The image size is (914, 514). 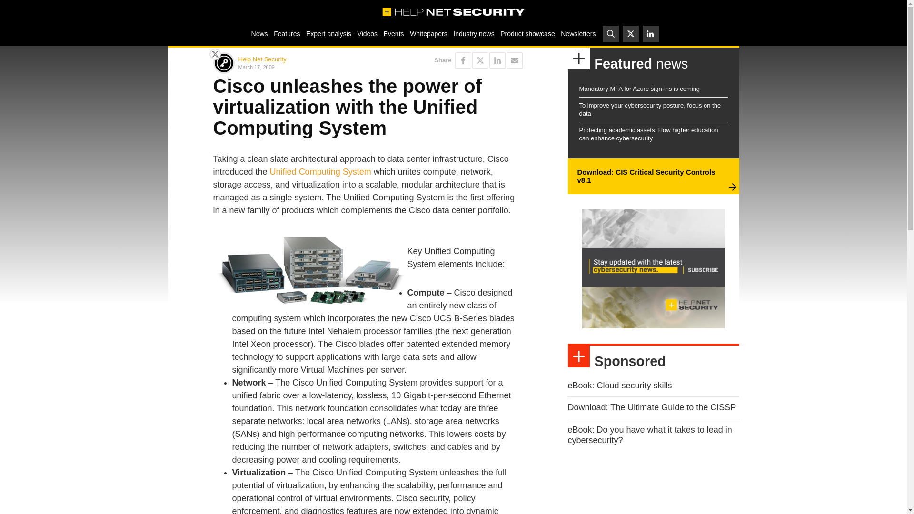 What do you see at coordinates (527, 33) in the screenshot?
I see `Product showcase` at bounding box center [527, 33].